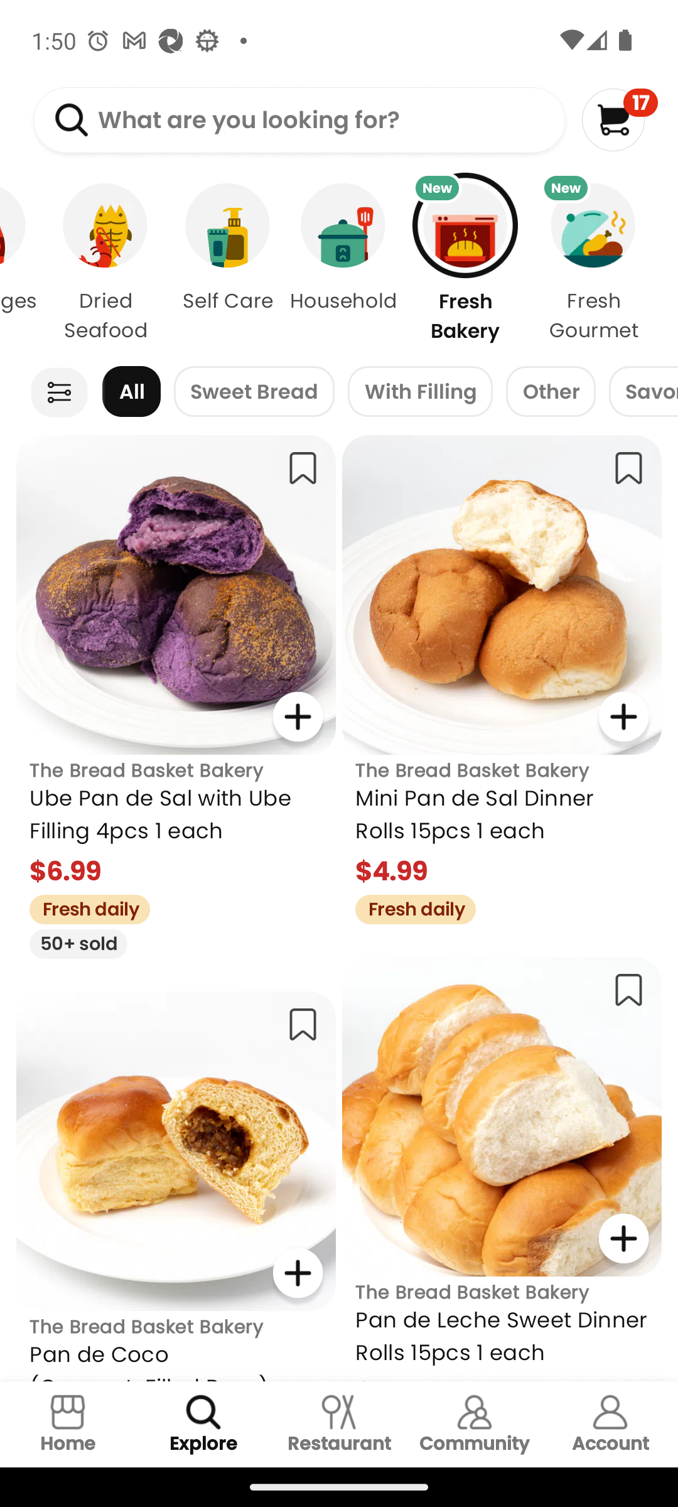 This screenshot has width=678, height=1507. What do you see at coordinates (299, 121) in the screenshot?
I see `What are you looking for?` at bounding box center [299, 121].